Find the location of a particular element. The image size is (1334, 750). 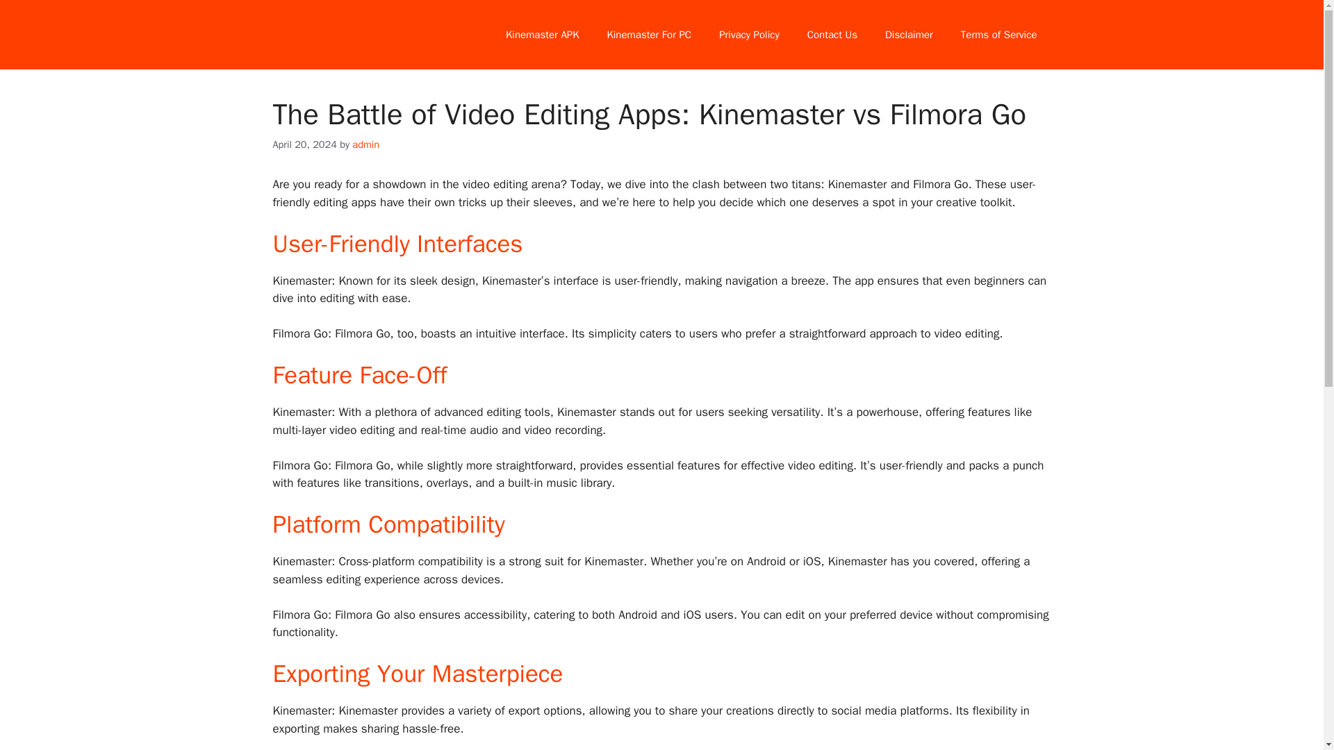

Kinemaster For PC is located at coordinates (649, 35).